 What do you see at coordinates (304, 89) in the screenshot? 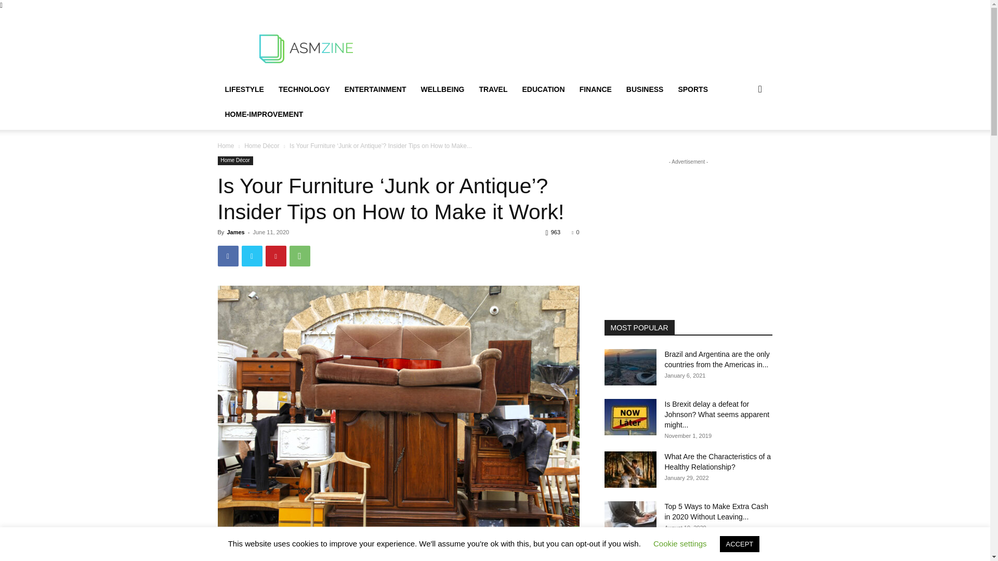
I see `TECHNOLOGY` at bounding box center [304, 89].